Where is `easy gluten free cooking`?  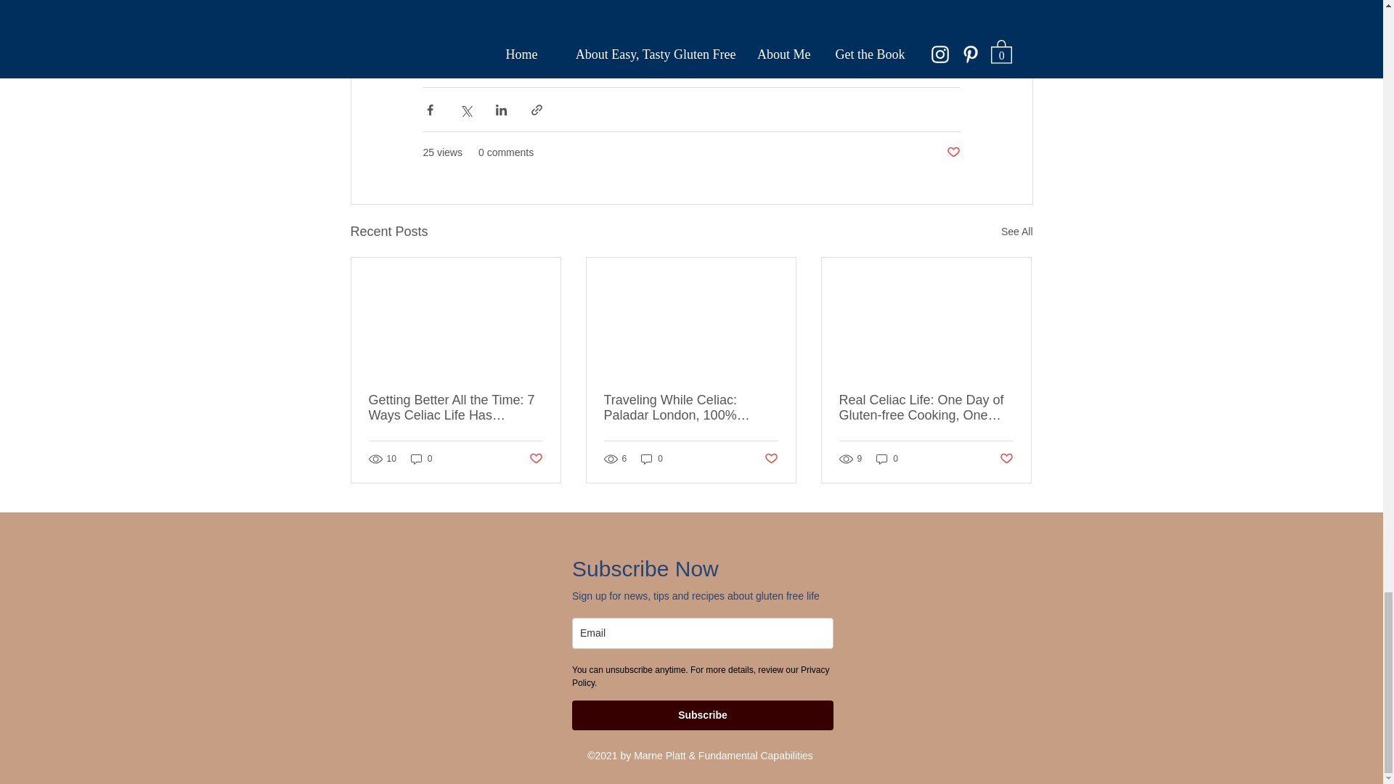 easy gluten free cooking is located at coordinates (486, 54).